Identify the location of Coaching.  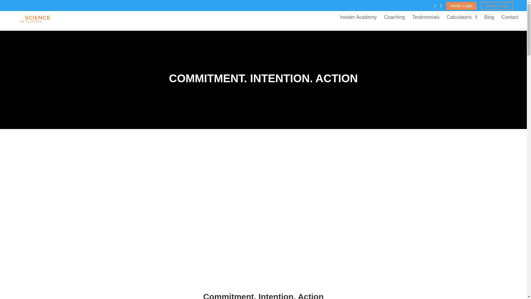
(394, 22).